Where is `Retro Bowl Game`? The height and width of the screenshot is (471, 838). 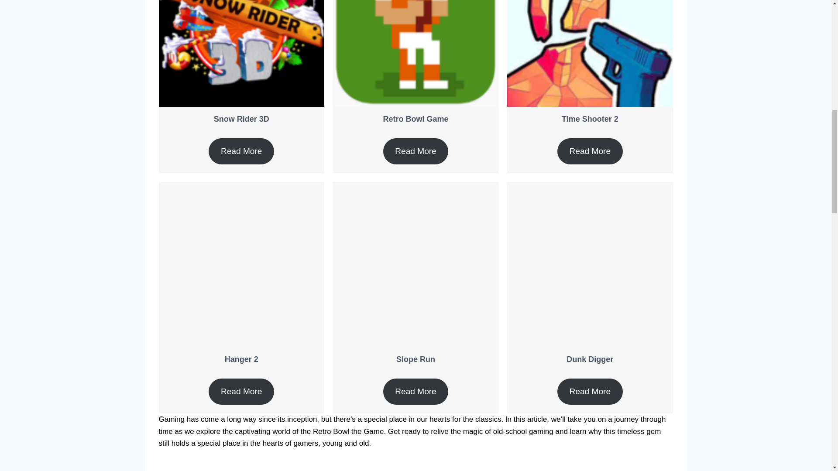
Retro Bowl Game is located at coordinates (416, 119).